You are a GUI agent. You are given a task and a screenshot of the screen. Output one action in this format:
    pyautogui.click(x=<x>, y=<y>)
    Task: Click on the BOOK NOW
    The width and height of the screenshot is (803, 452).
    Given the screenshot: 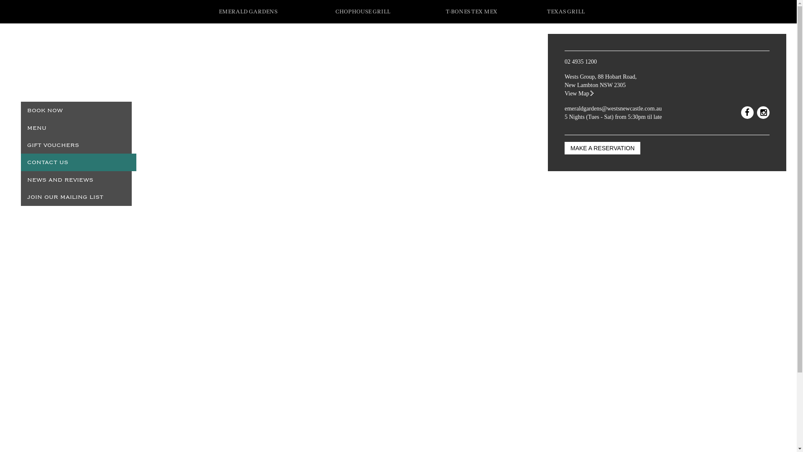 What is the action you would take?
    pyautogui.click(x=76, y=110)
    